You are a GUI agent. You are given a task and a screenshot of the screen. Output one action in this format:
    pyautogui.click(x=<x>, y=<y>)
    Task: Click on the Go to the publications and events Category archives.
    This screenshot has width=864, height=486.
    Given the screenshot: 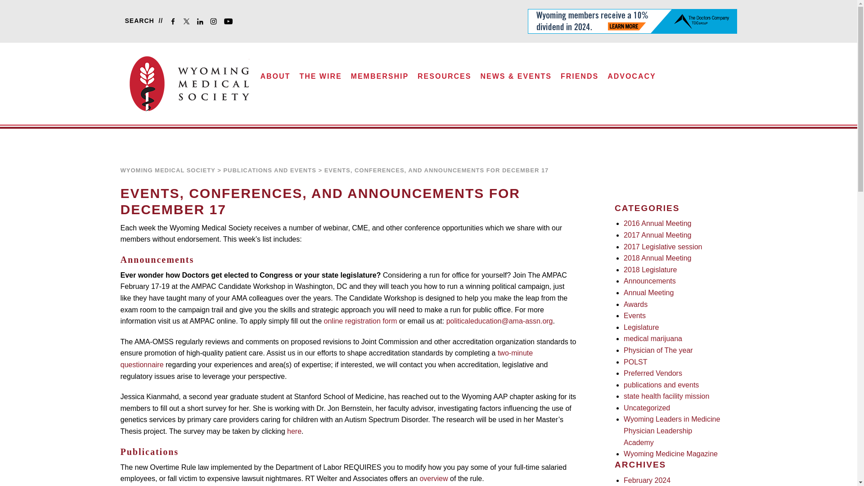 What is the action you would take?
    pyautogui.click(x=269, y=170)
    